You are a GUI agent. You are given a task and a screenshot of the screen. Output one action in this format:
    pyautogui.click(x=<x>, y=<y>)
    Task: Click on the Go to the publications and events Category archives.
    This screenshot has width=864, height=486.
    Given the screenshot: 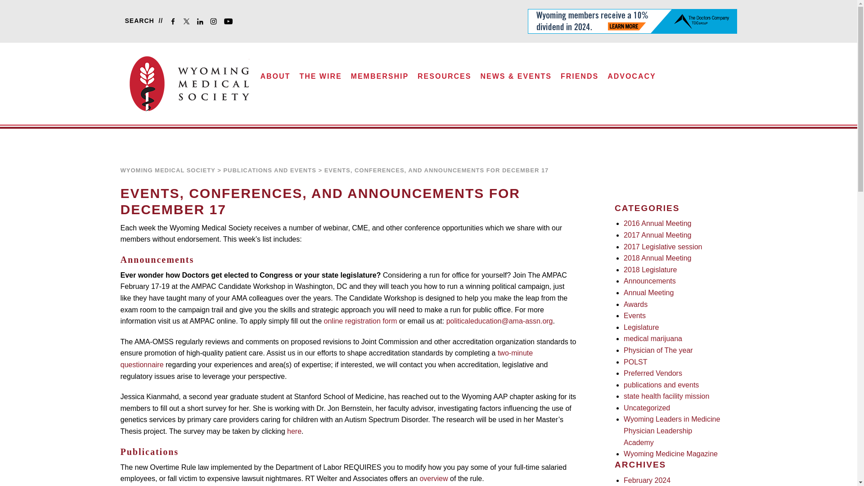 What is the action you would take?
    pyautogui.click(x=269, y=170)
    